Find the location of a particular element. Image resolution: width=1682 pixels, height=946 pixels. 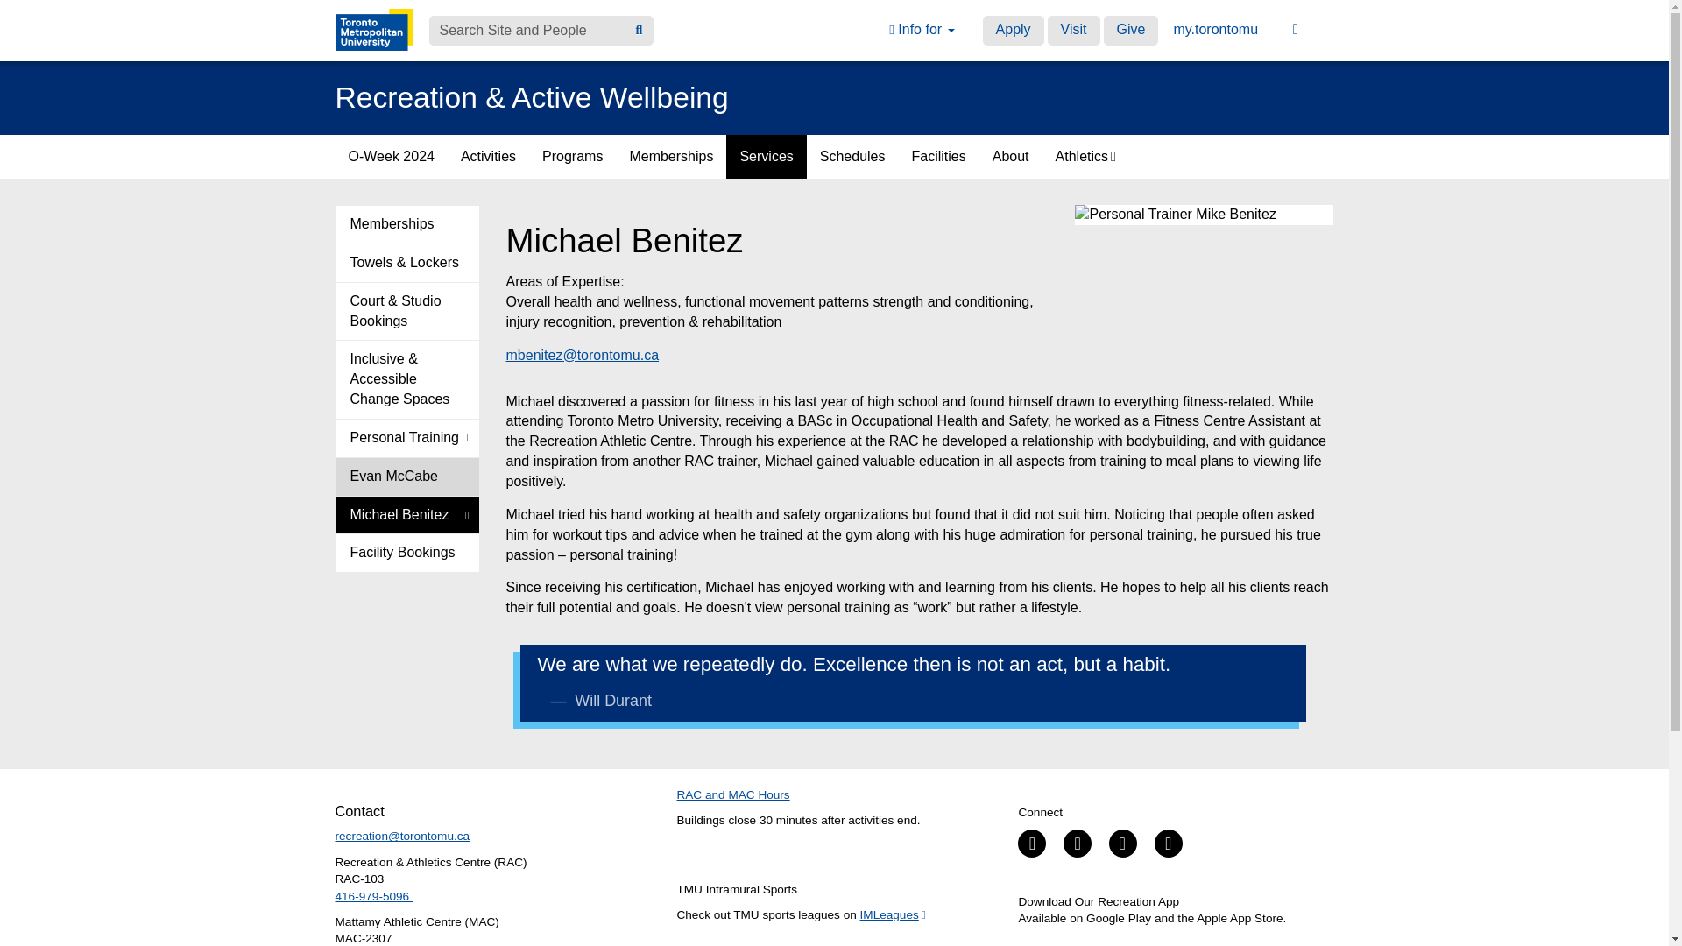

my.torontomu is located at coordinates (1216, 30).